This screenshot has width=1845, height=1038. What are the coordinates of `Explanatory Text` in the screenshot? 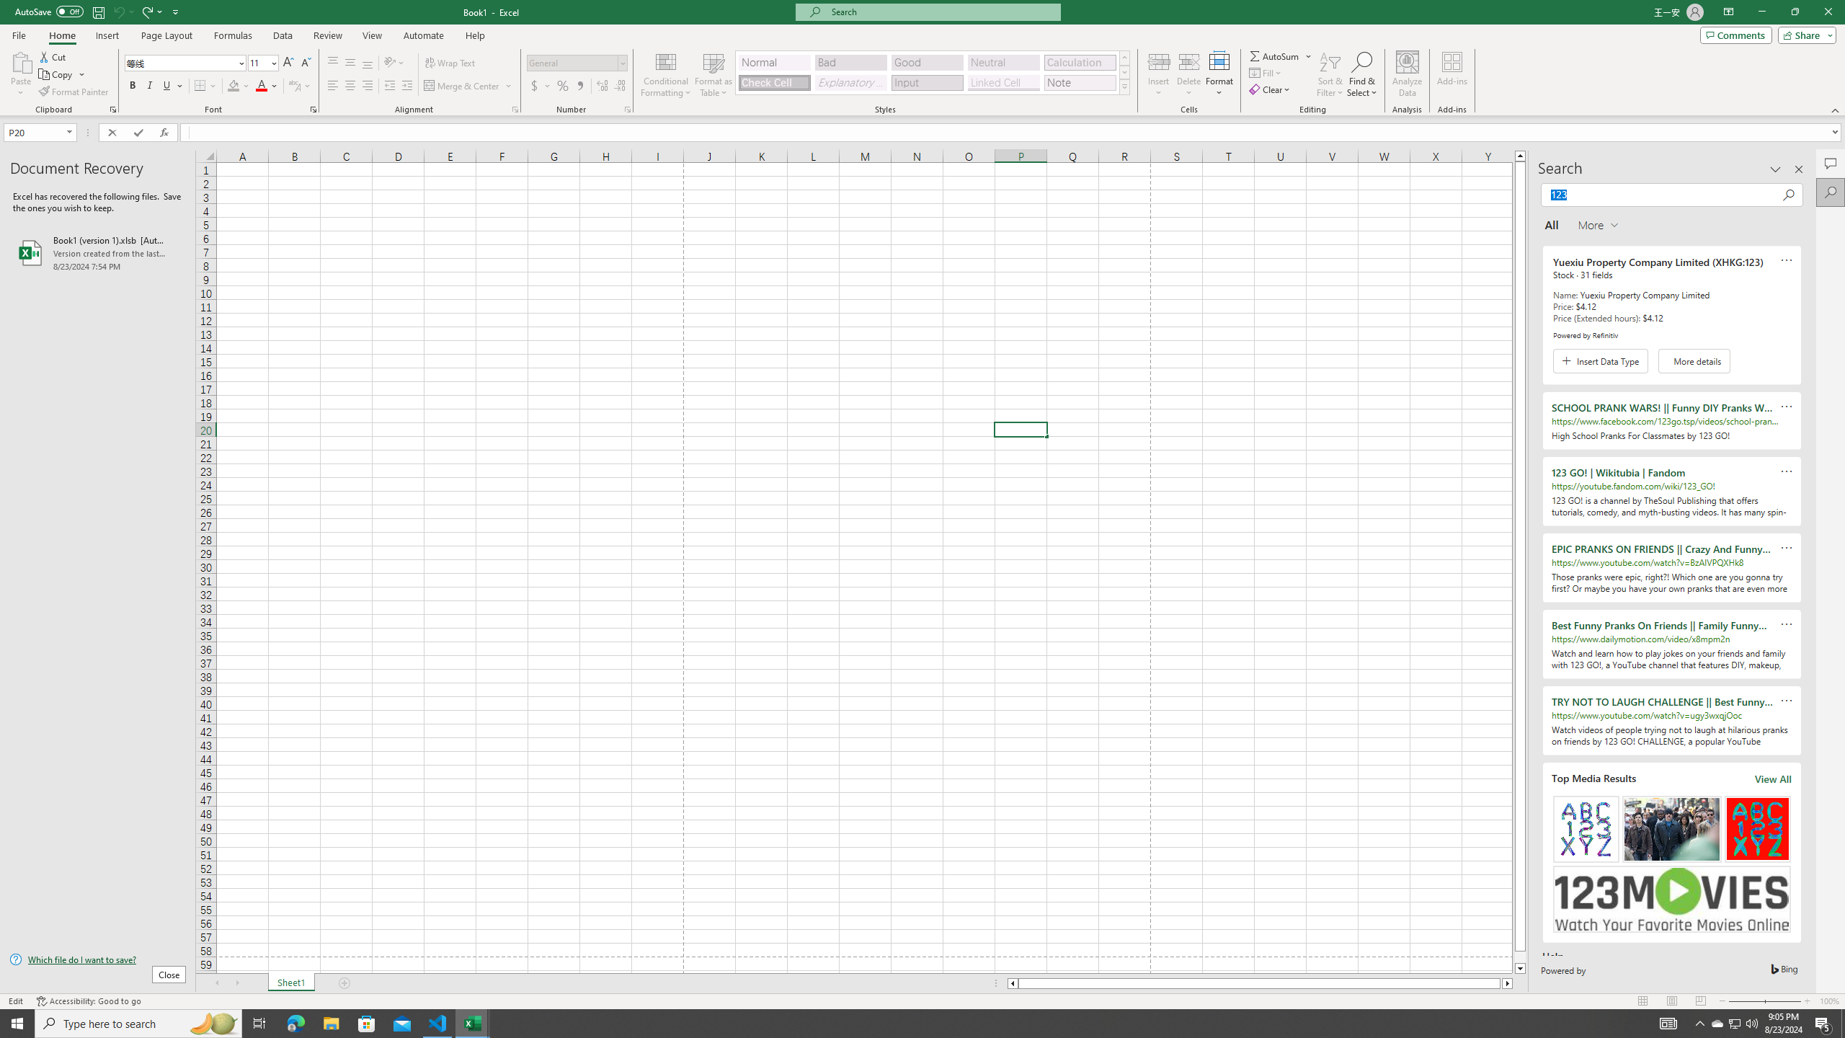 It's located at (850, 82).